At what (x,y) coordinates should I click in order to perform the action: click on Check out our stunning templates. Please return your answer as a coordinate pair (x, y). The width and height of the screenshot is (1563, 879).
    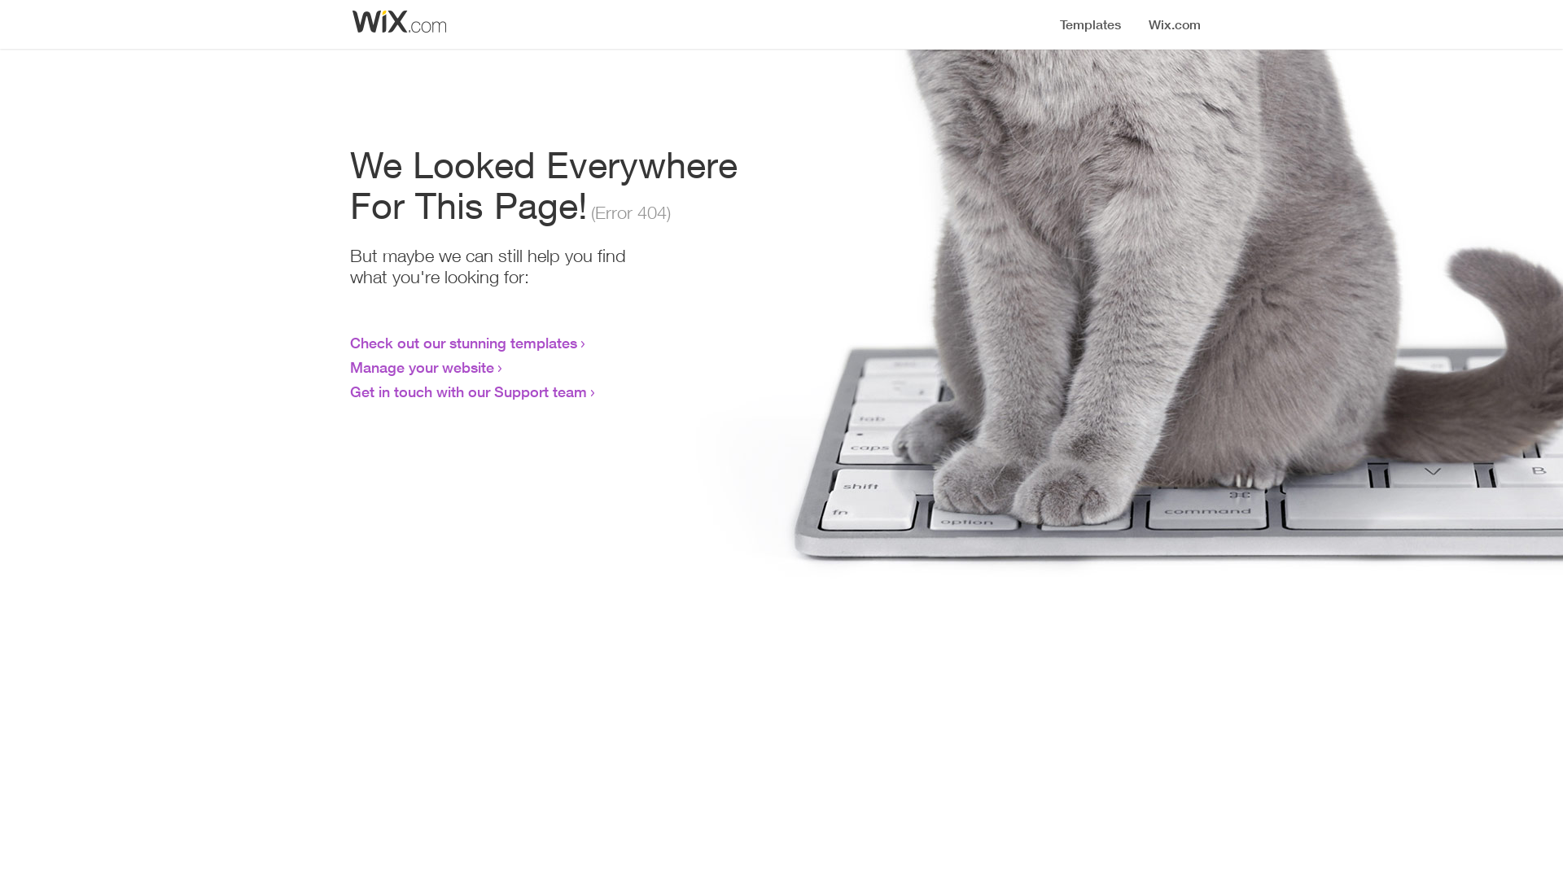
    Looking at the image, I should click on (464, 343).